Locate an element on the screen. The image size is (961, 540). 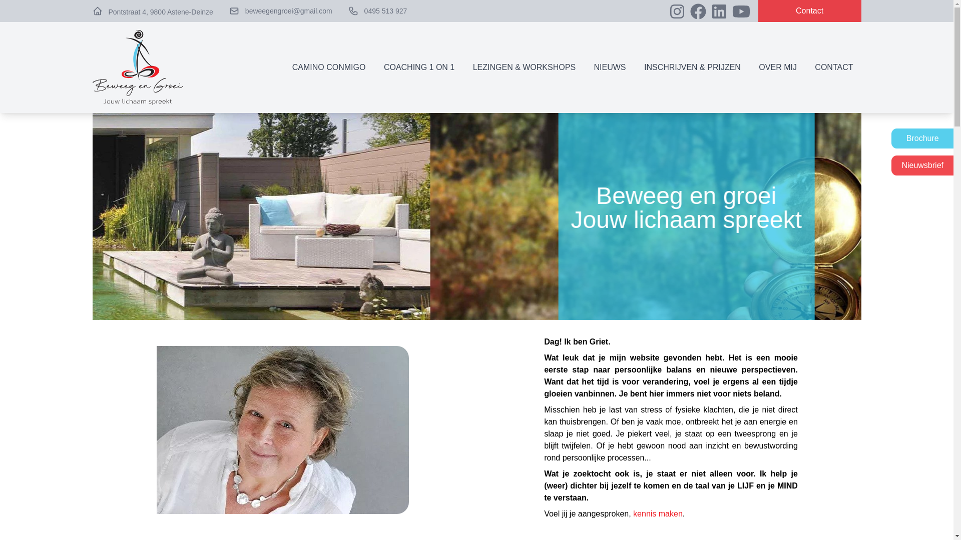
beweegengroei@gmail.com is located at coordinates (288, 11).